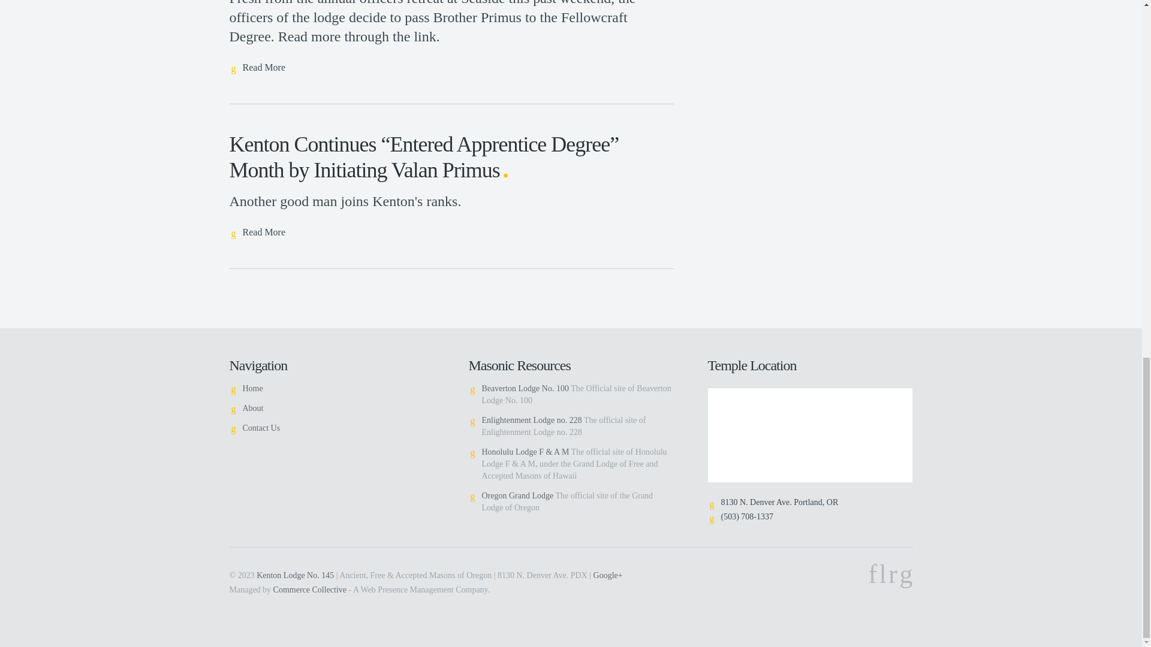 The height and width of the screenshot is (647, 1151). I want to click on Home, so click(252, 388).